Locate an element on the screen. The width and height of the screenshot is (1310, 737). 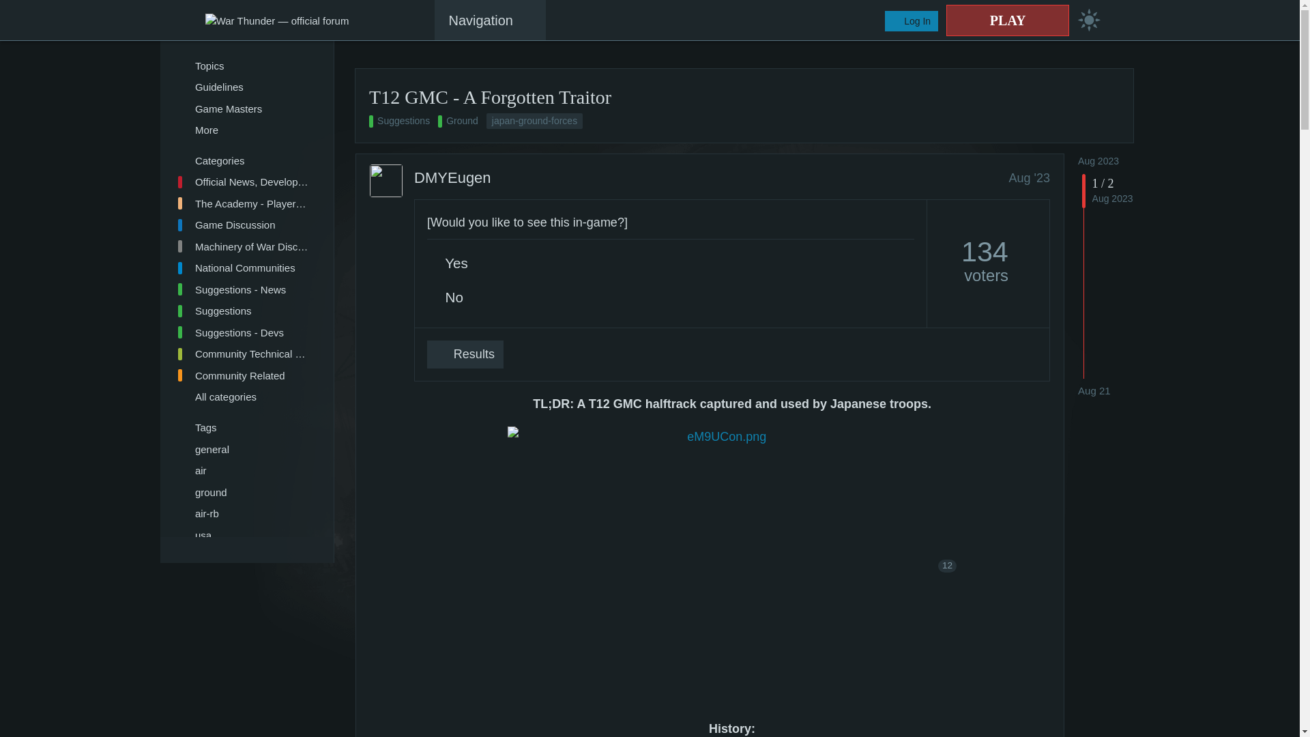
Log In is located at coordinates (912, 21).